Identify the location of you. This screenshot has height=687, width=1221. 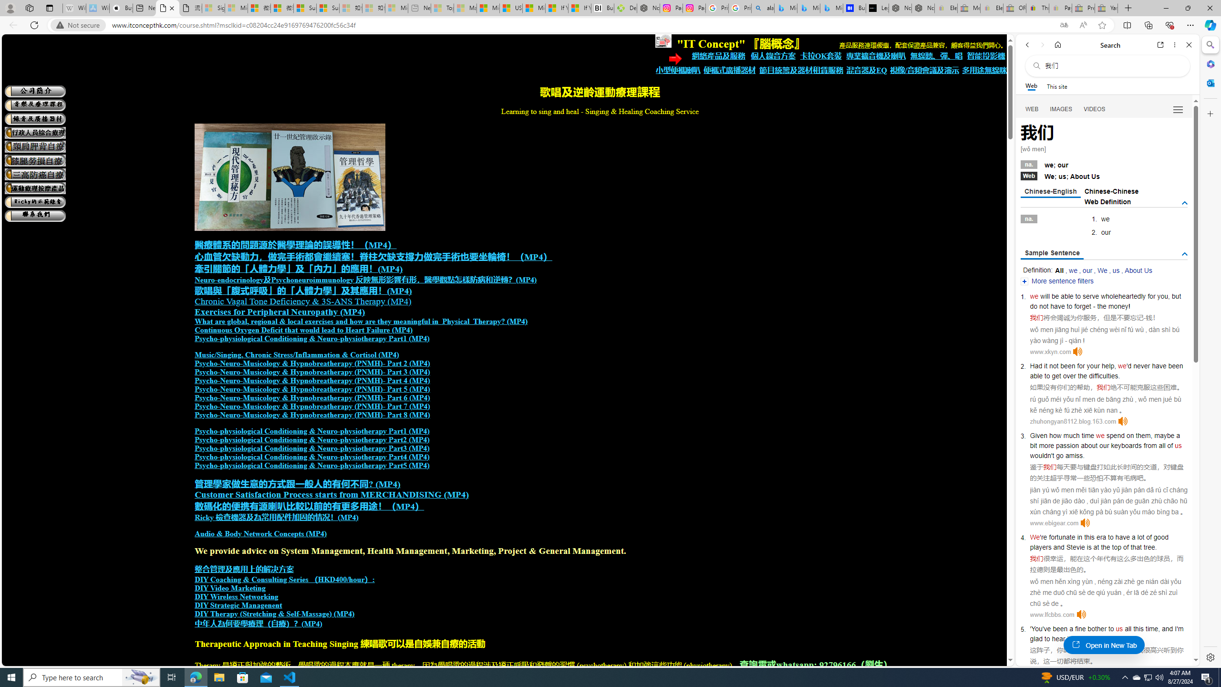
(1163, 296).